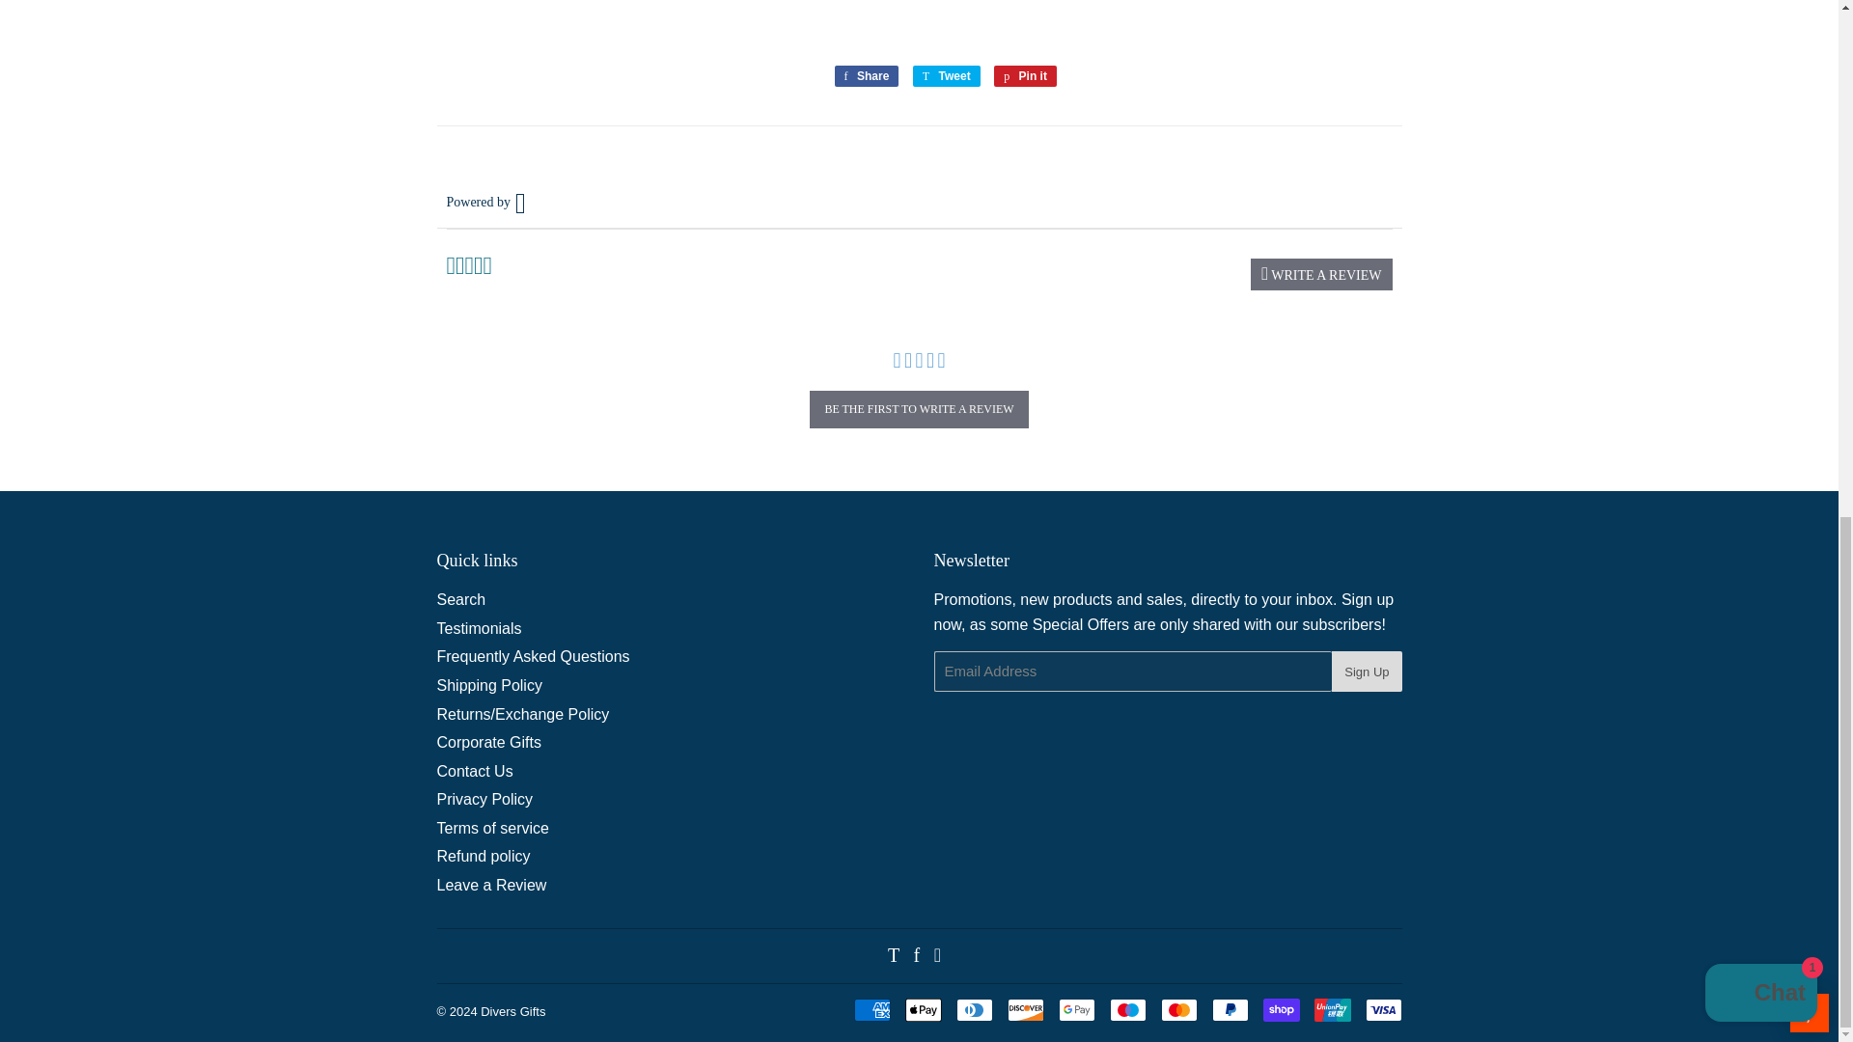  I want to click on American Express, so click(871, 1009).